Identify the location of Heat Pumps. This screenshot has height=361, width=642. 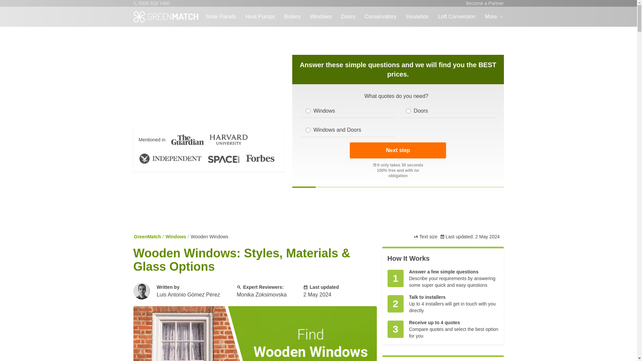
(260, 17).